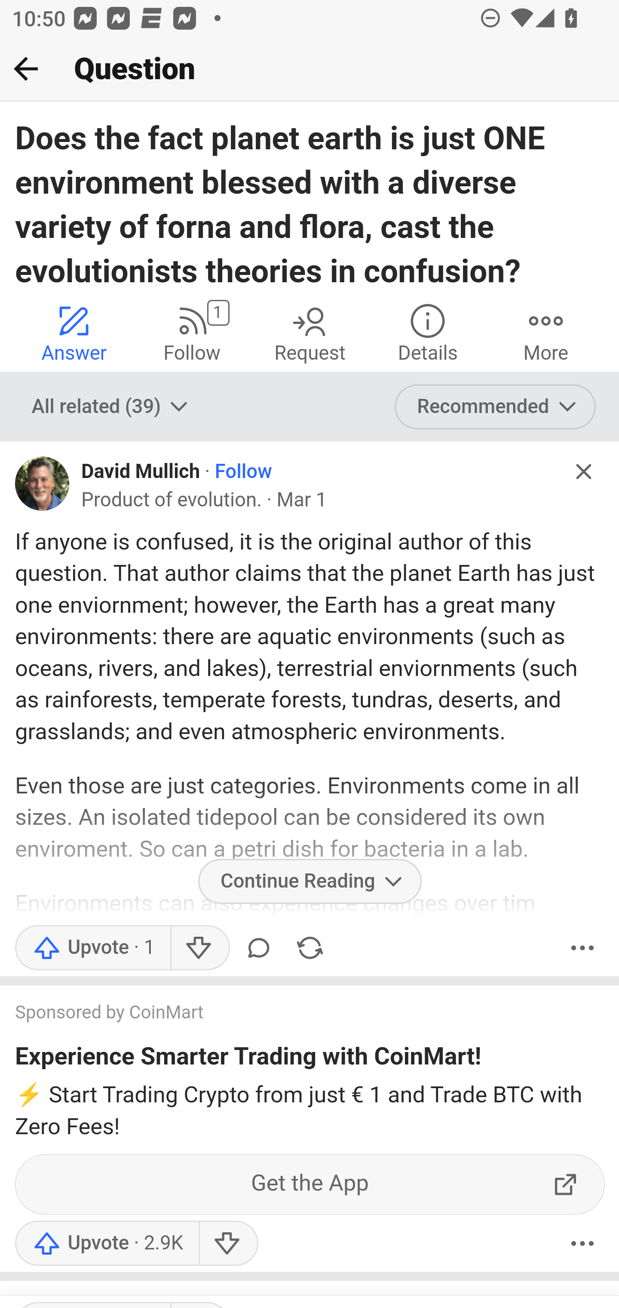 The height and width of the screenshot is (1308, 619). Describe the element at coordinates (228, 1243) in the screenshot. I see `Downvote` at that location.